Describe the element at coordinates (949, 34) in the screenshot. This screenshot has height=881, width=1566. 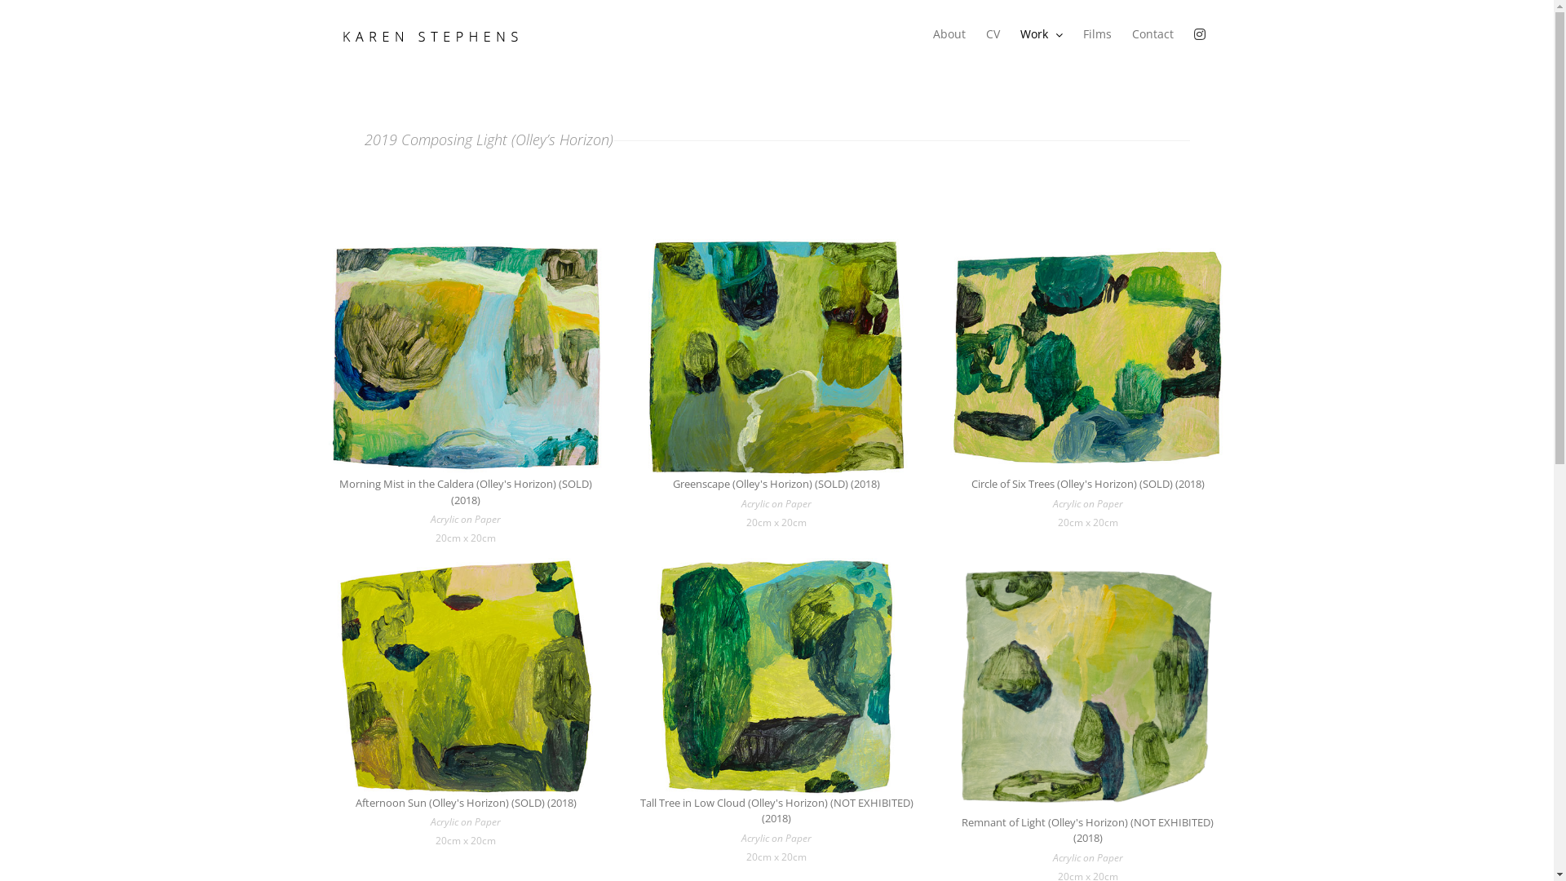
I see `About` at that location.